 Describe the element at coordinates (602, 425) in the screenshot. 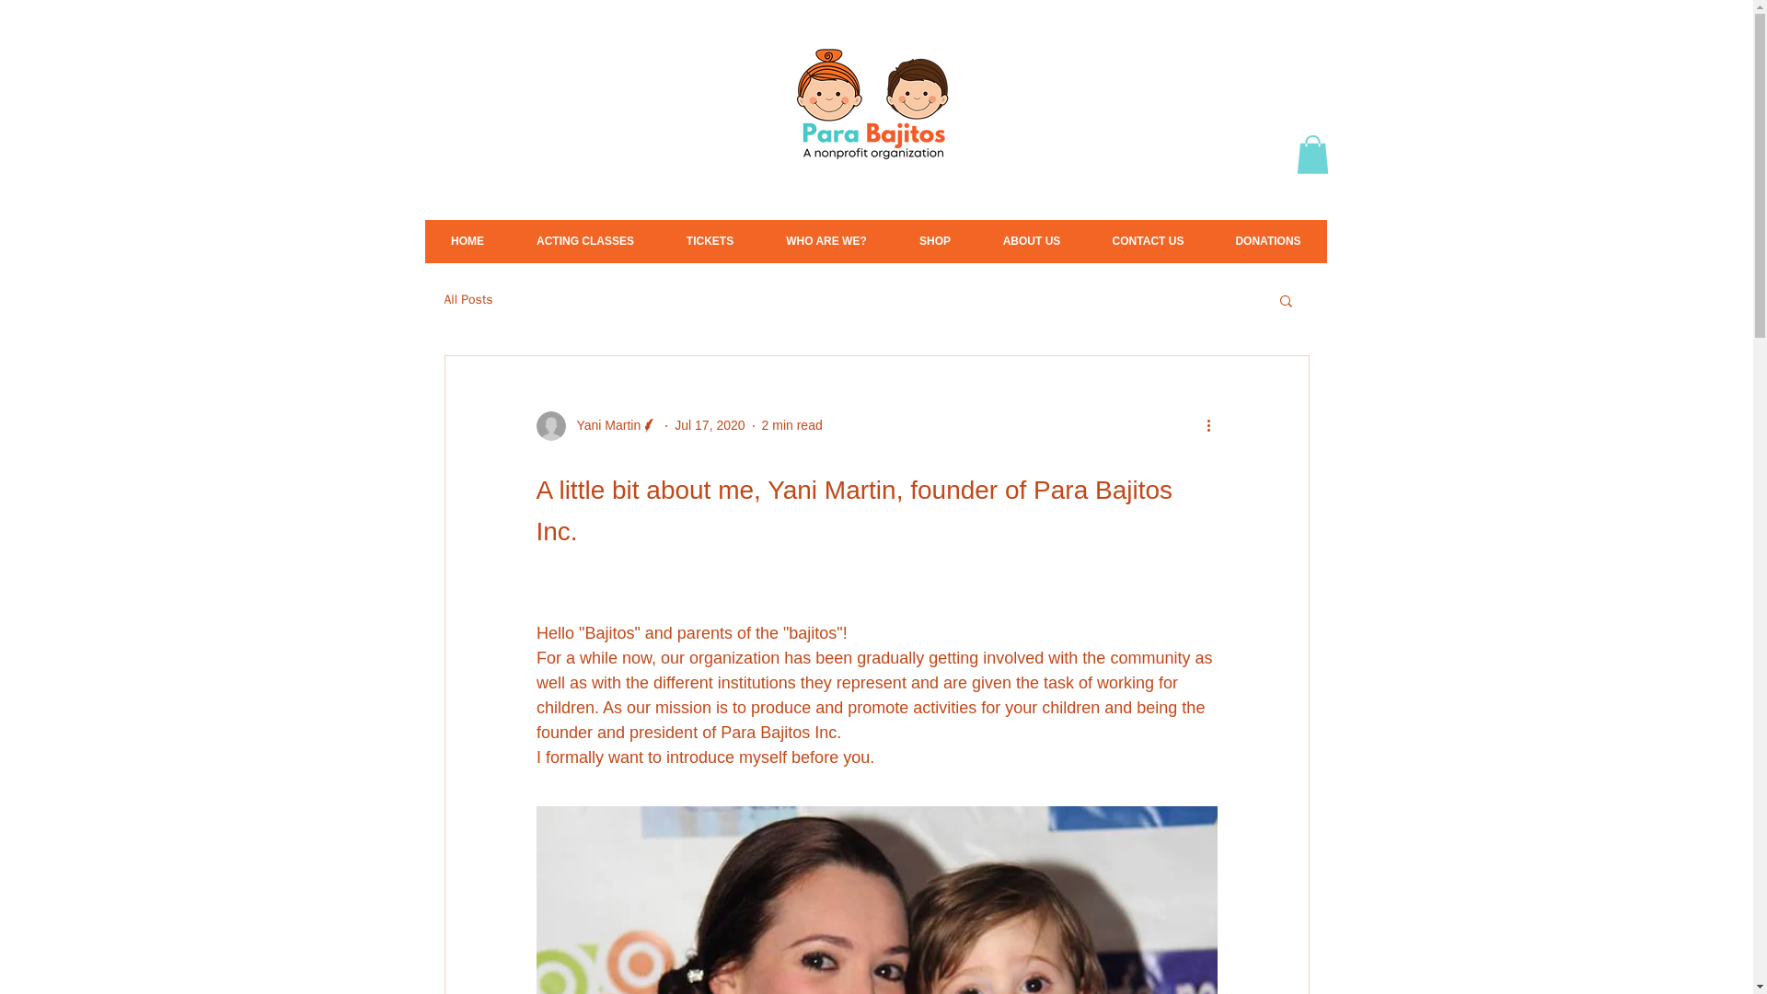

I see `Yani Martin` at that location.